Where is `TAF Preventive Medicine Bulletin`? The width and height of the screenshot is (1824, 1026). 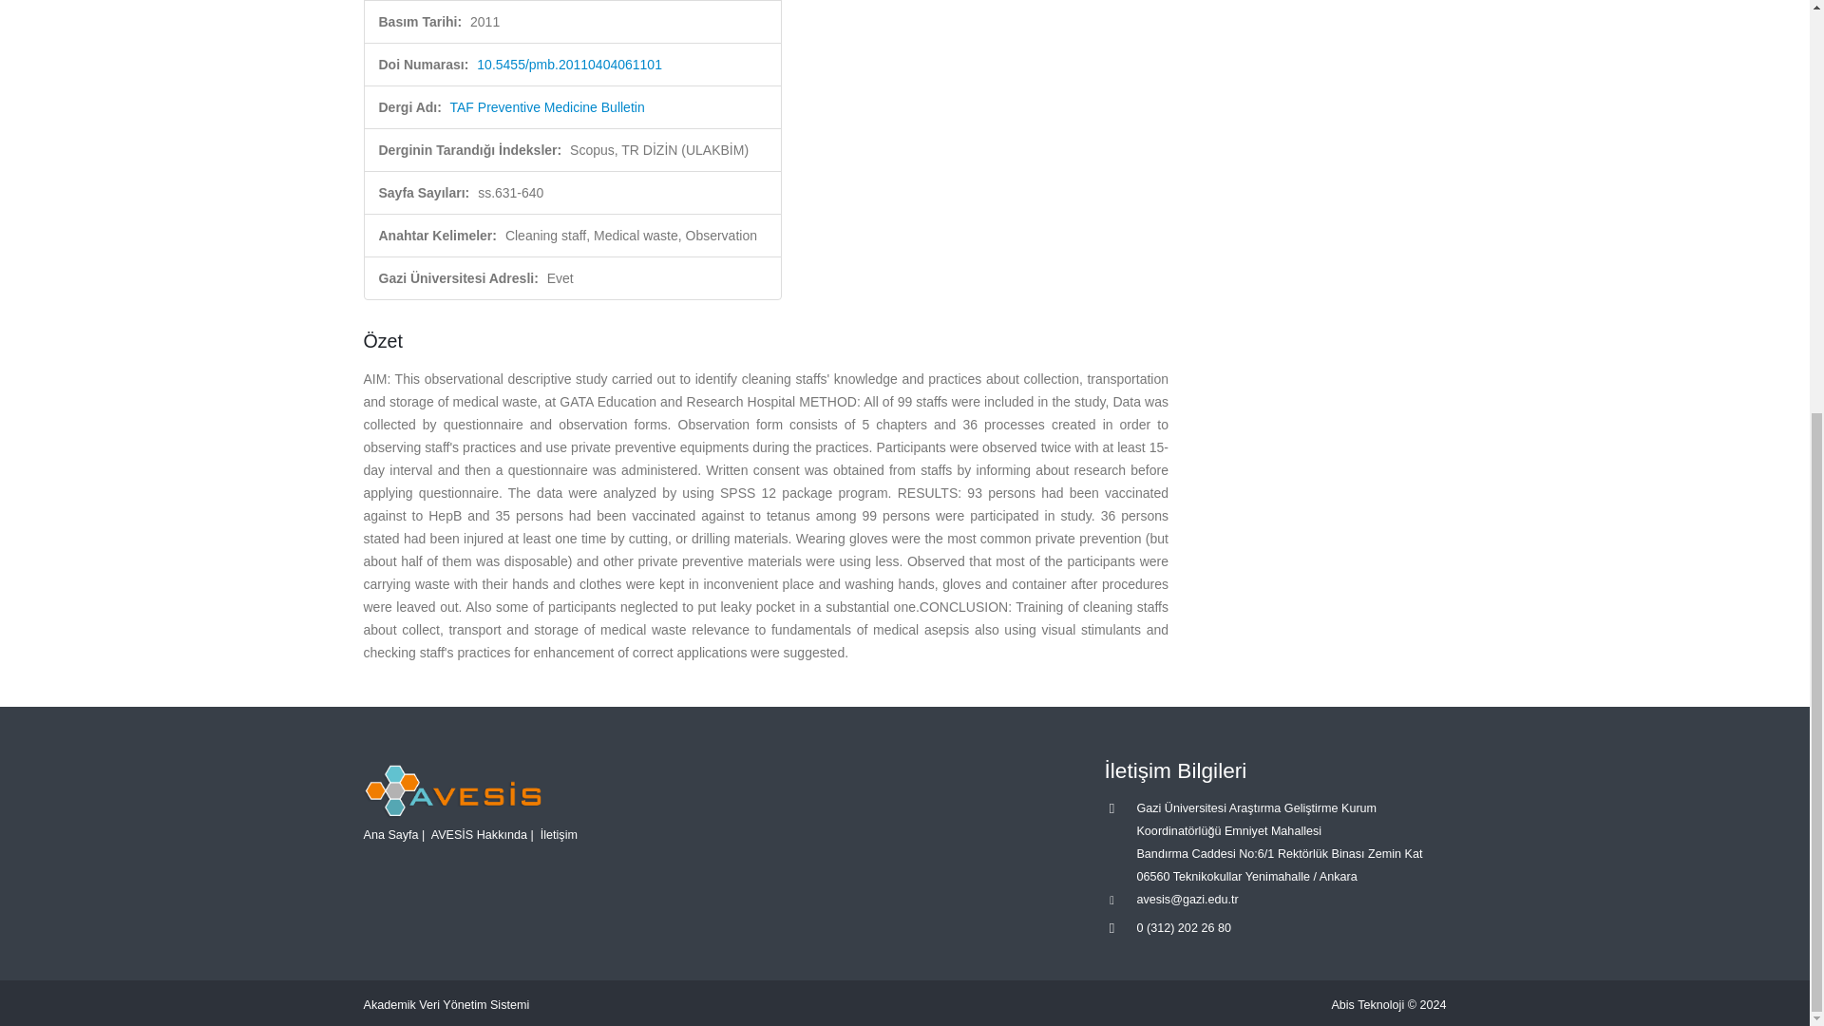 TAF Preventive Medicine Bulletin is located at coordinates (547, 106).